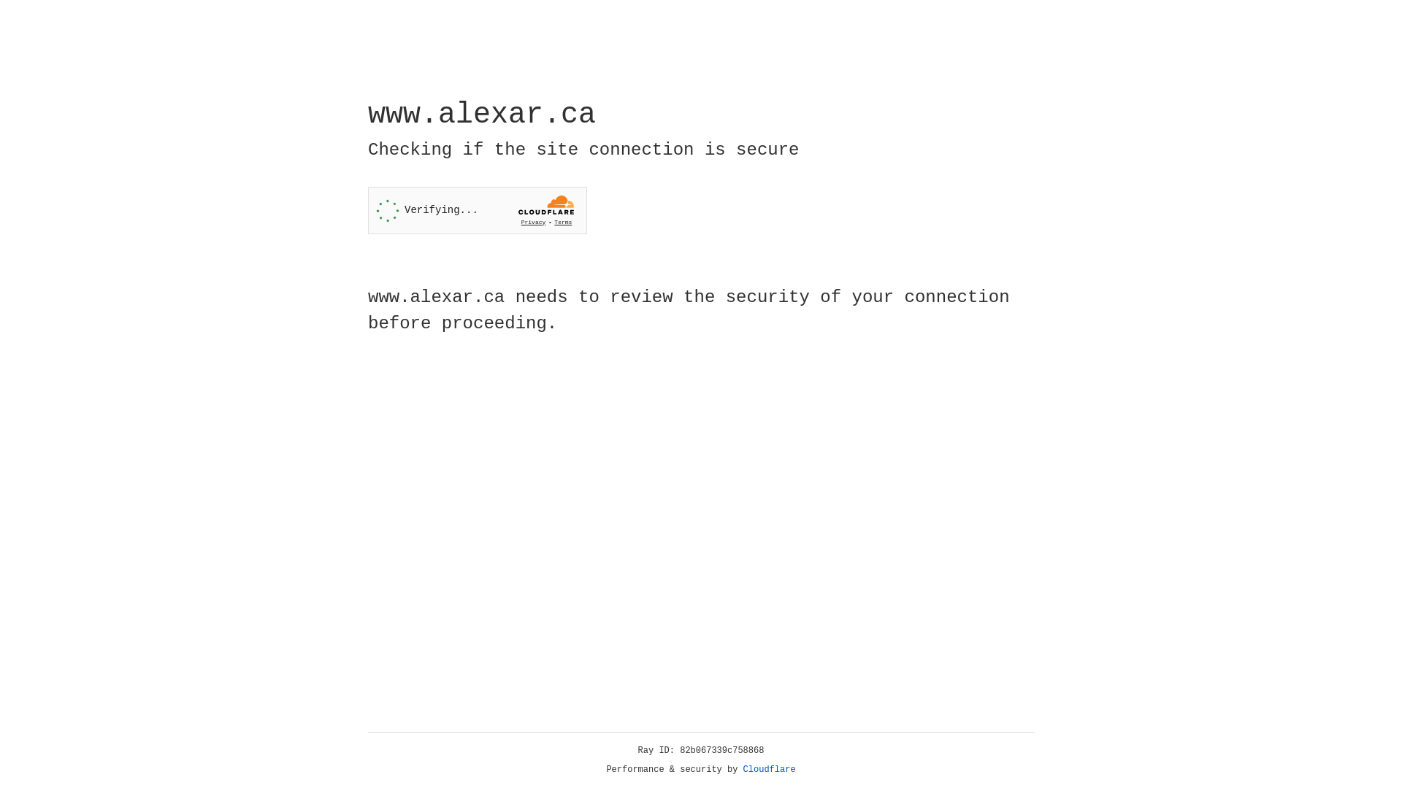 This screenshot has height=788, width=1402. I want to click on Cloudflare, so click(770, 770).